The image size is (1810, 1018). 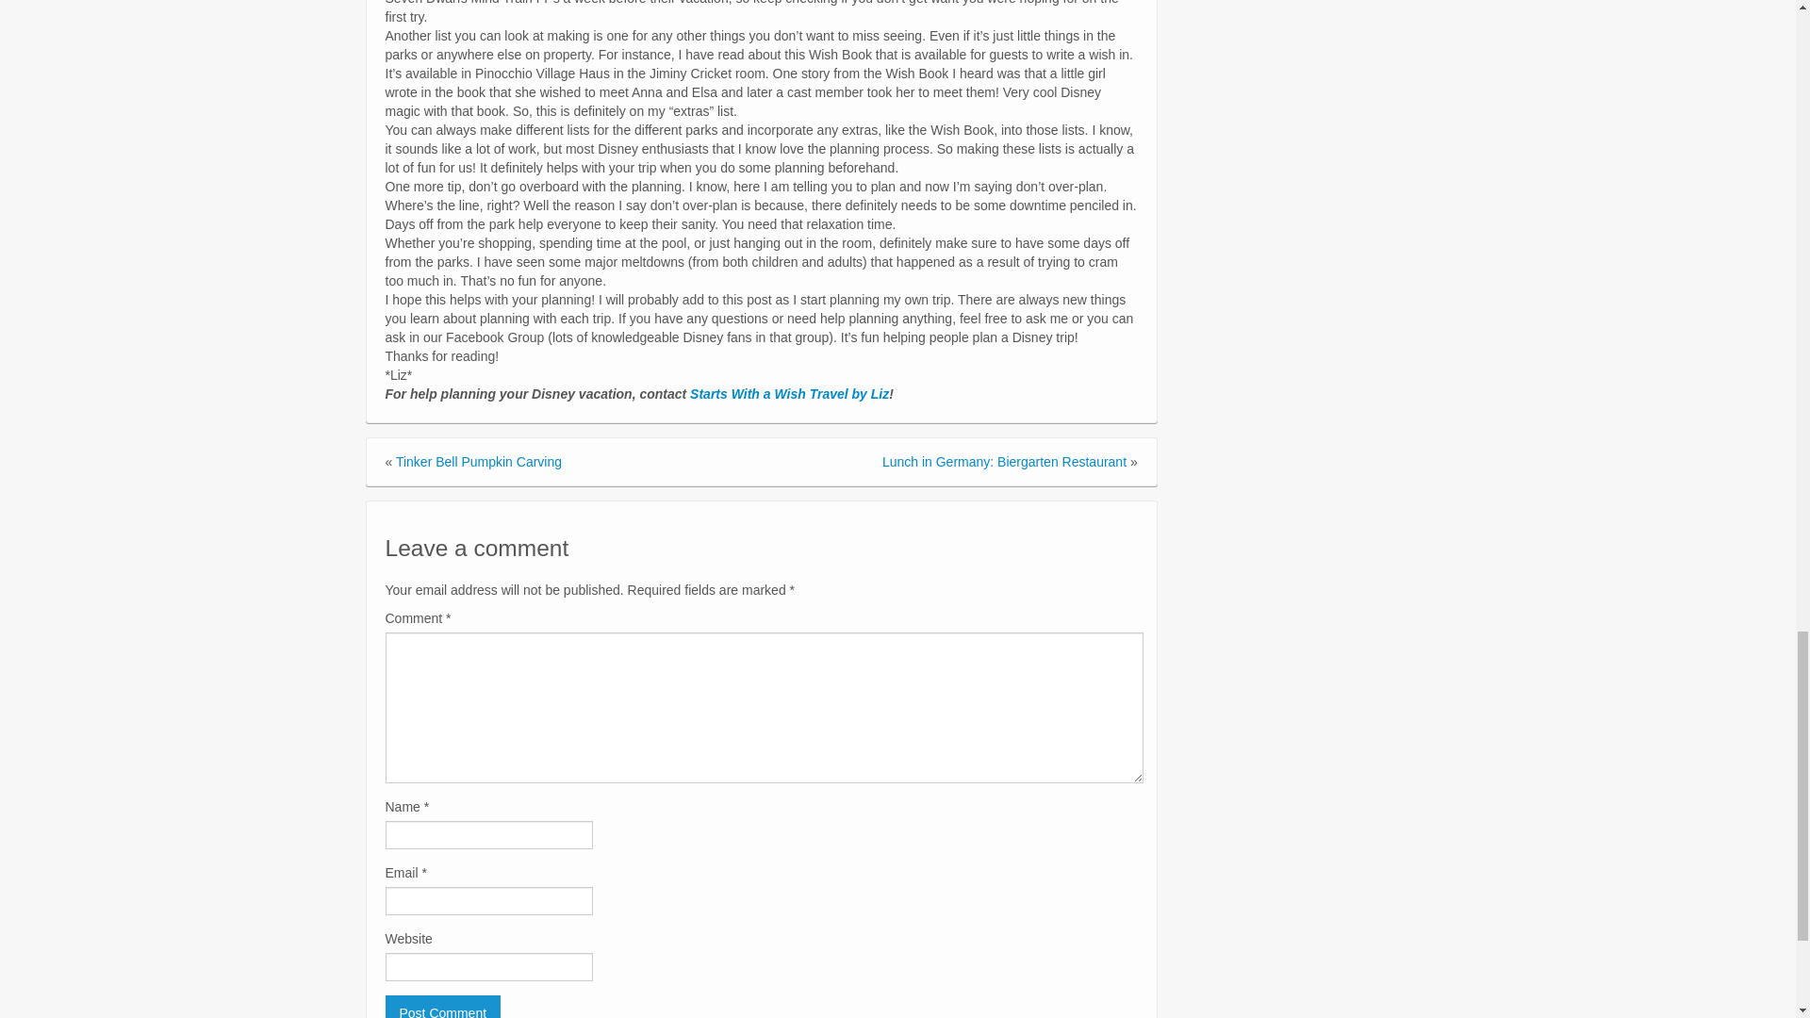 What do you see at coordinates (788, 394) in the screenshot?
I see `Starts With a Wish Travel by Liz` at bounding box center [788, 394].